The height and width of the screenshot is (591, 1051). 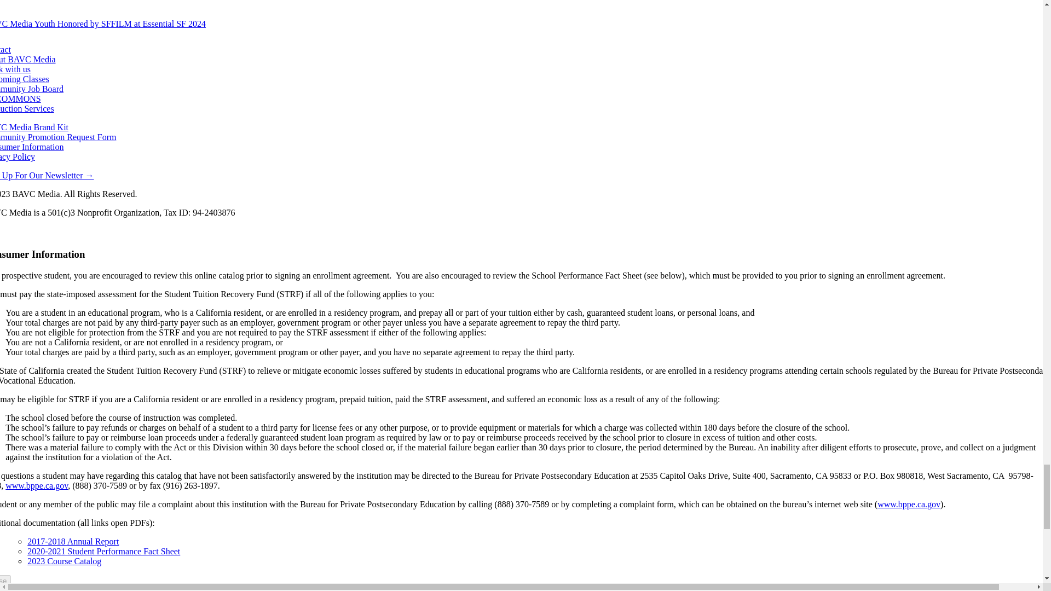 What do you see at coordinates (32, 147) in the screenshot?
I see `Consumer Information` at bounding box center [32, 147].